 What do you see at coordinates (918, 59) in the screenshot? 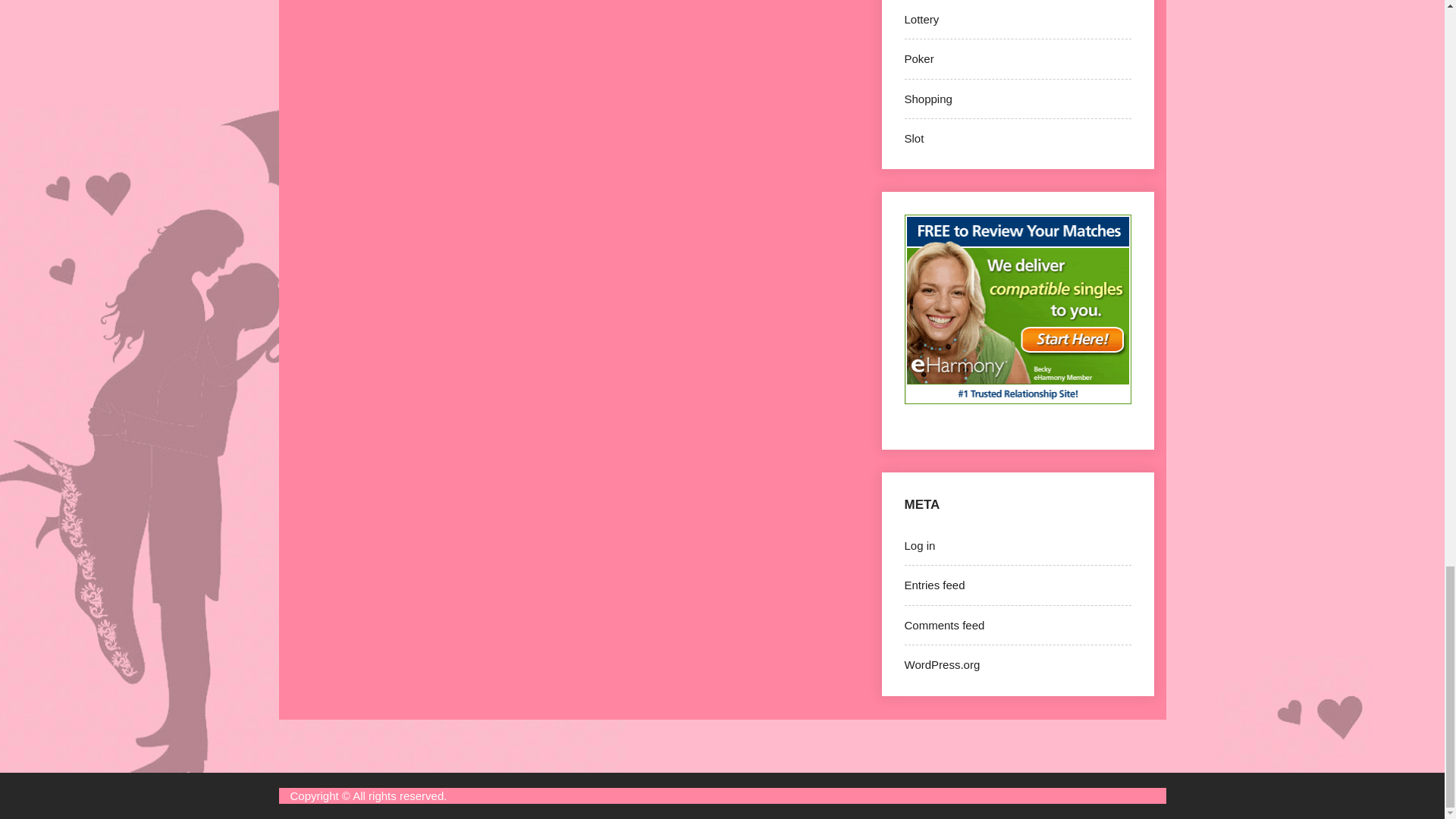
I see `Poker` at bounding box center [918, 59].